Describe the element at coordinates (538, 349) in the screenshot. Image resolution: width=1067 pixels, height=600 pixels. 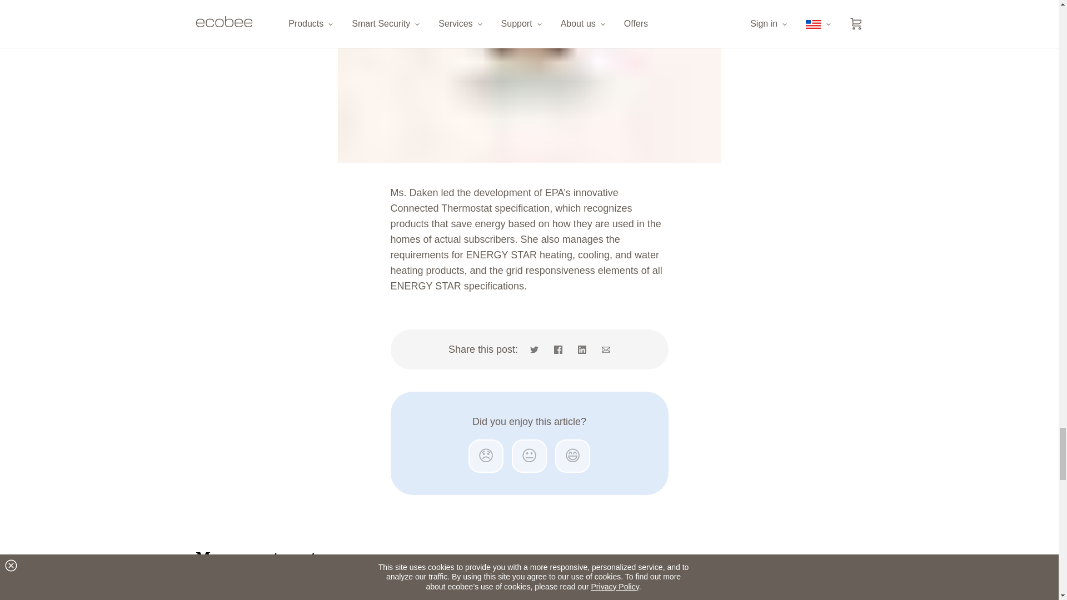
I see `Share on Twitter` at that location.